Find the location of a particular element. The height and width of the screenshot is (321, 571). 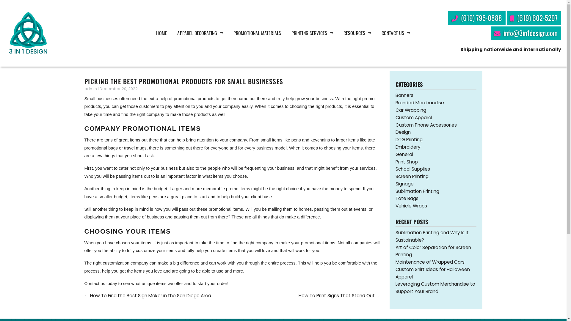

PROMOTIONAL MATERIALS is located at coordinates (257, 33).